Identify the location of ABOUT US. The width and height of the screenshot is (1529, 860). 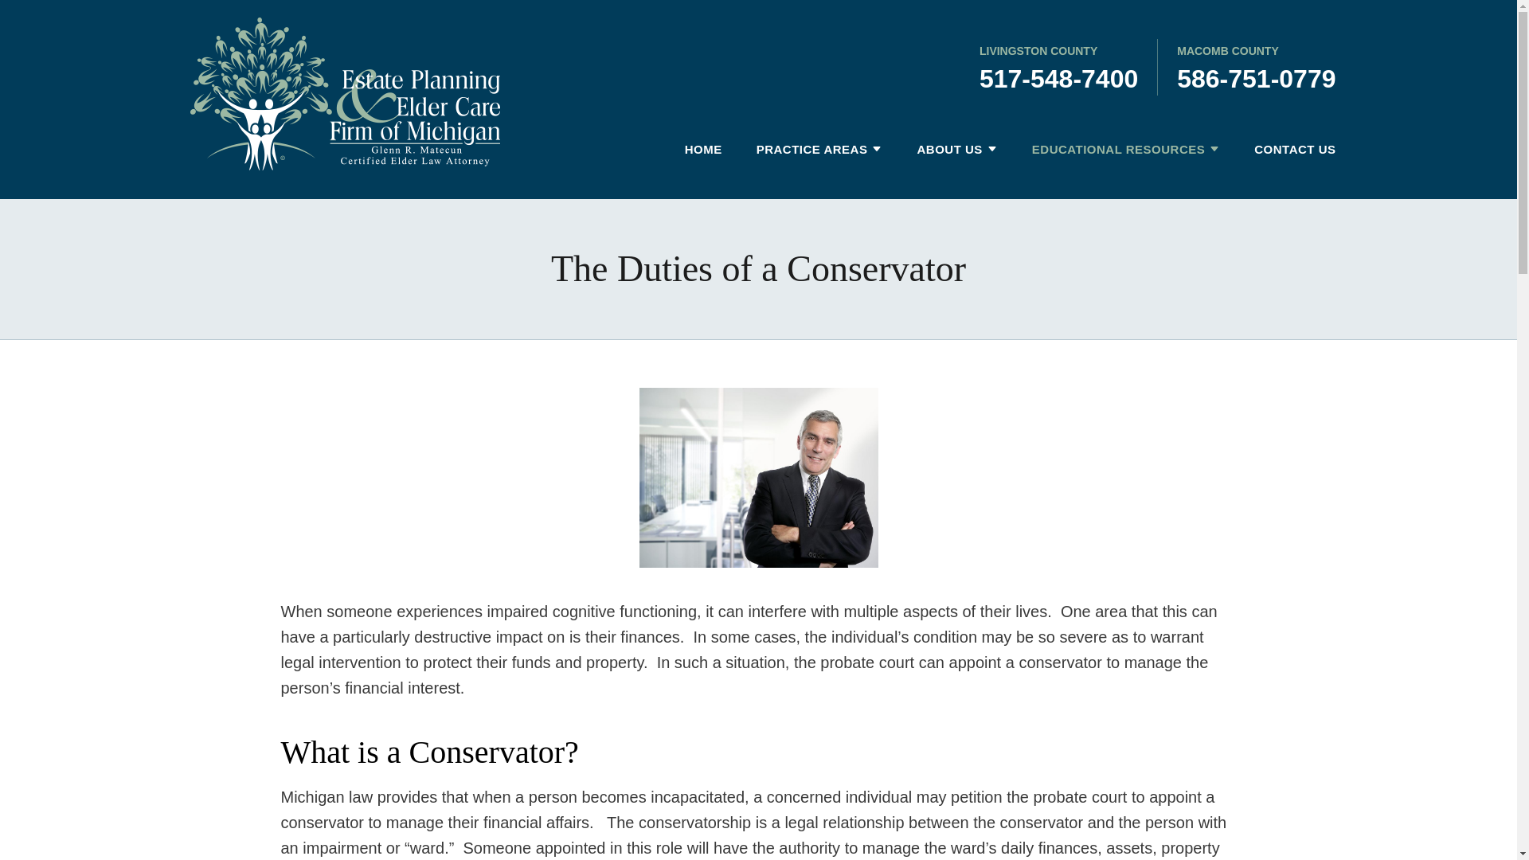
(940, 150).